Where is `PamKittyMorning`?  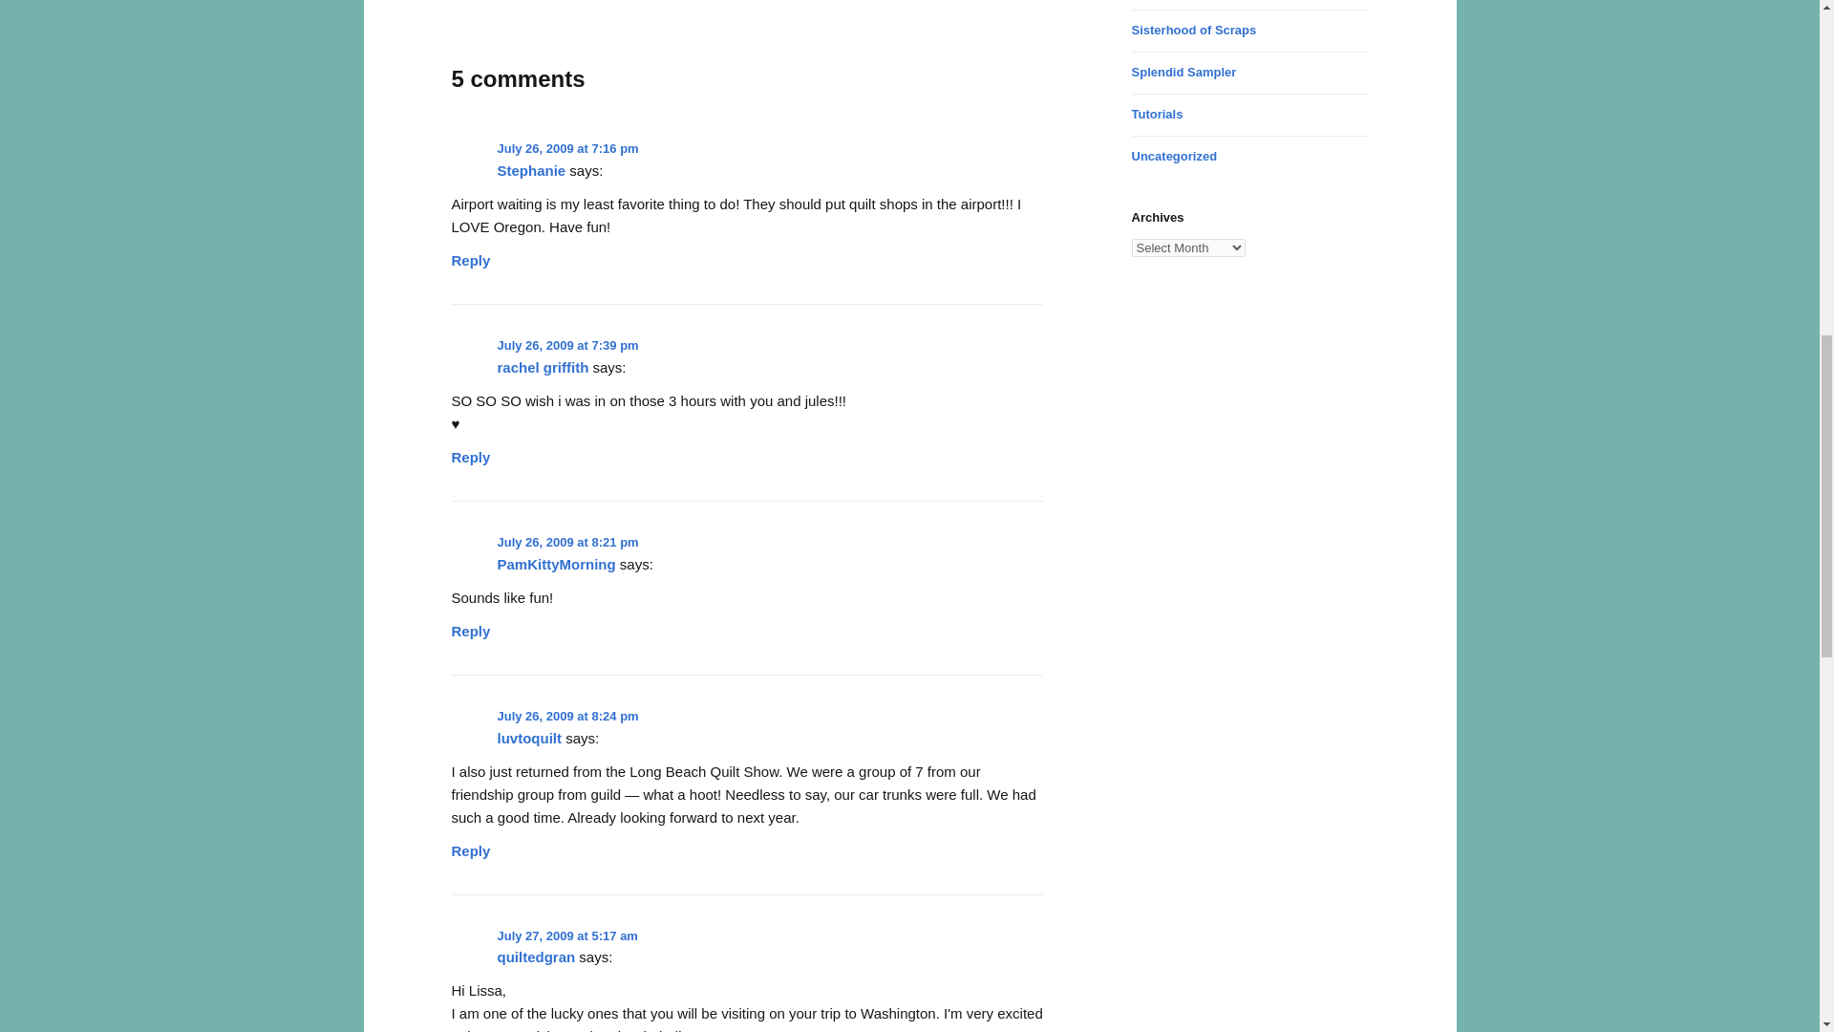
PamKittyMorning is located at coordinates (556, 564).